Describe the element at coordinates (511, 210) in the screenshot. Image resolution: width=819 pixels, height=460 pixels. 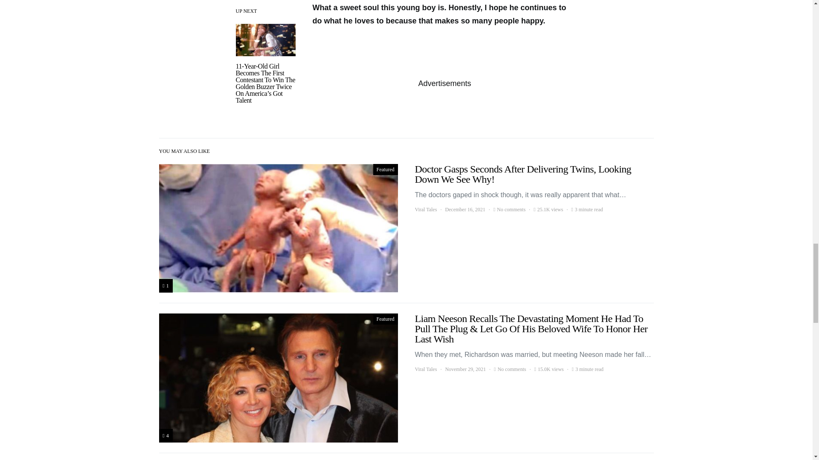
I see `No comments` at that location.